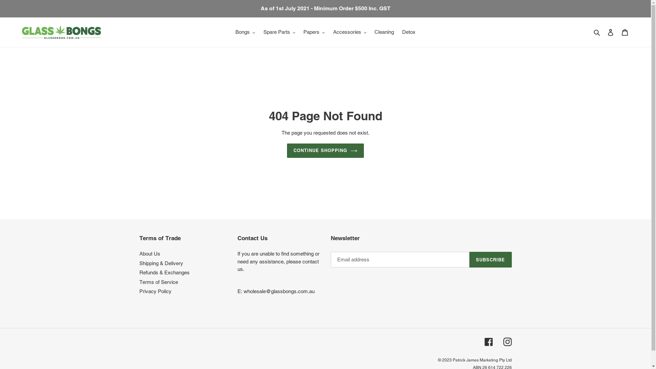 The width and height of the screenshot is (656, 369). Describe the element at coordinates (489, 342) in the screenshot. I see `Facebook` at that location.